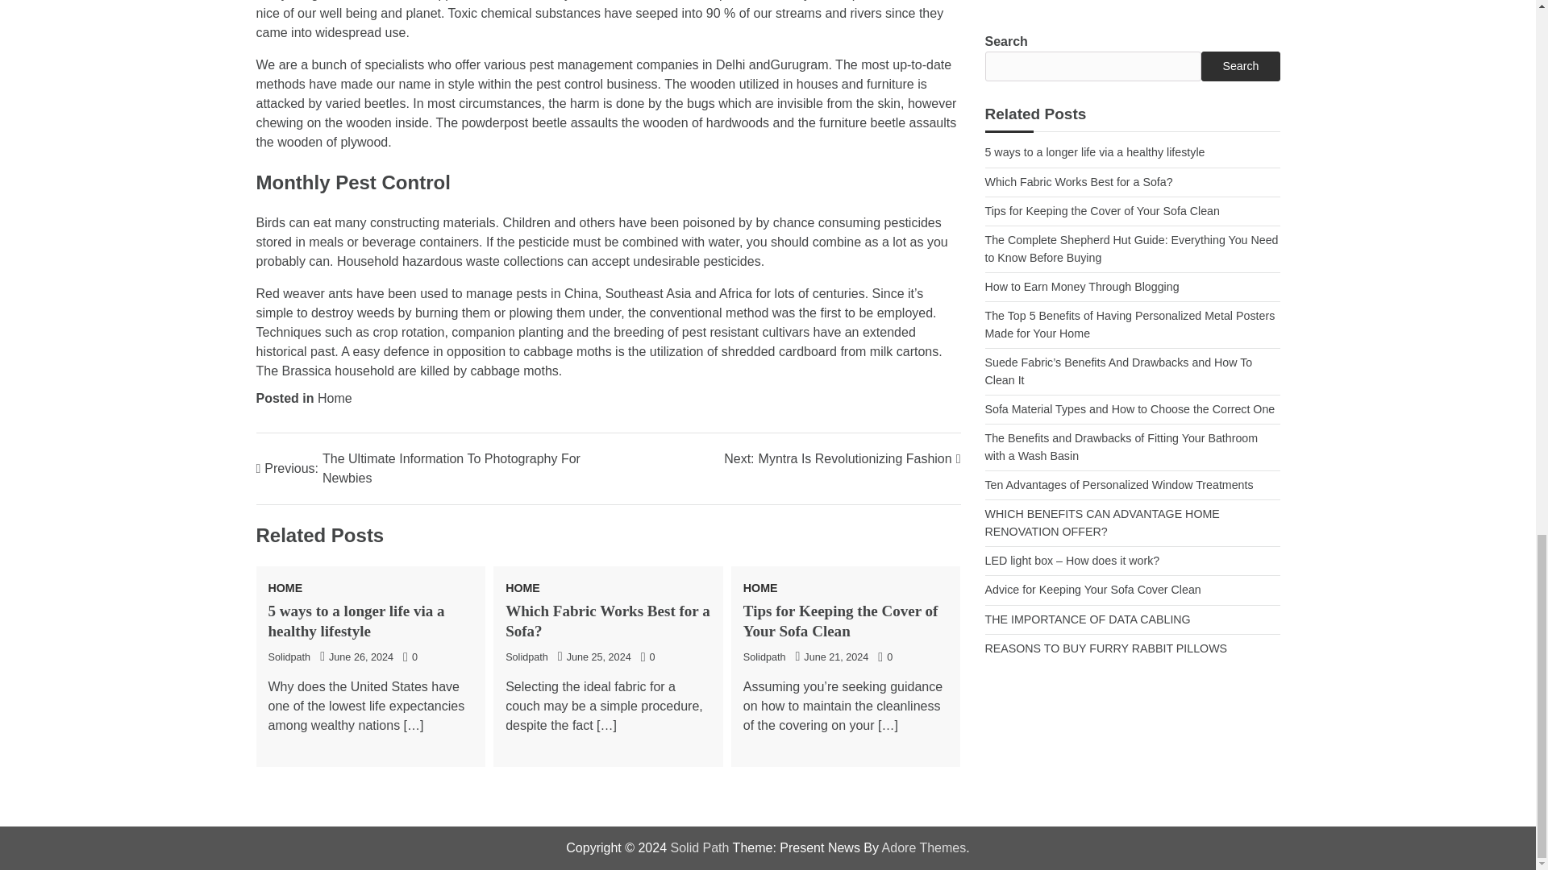 This screenshot has height=870, width=1548. Describe the element at coordinates (522, 587) in the screenshot. I see `HOME` at that location.